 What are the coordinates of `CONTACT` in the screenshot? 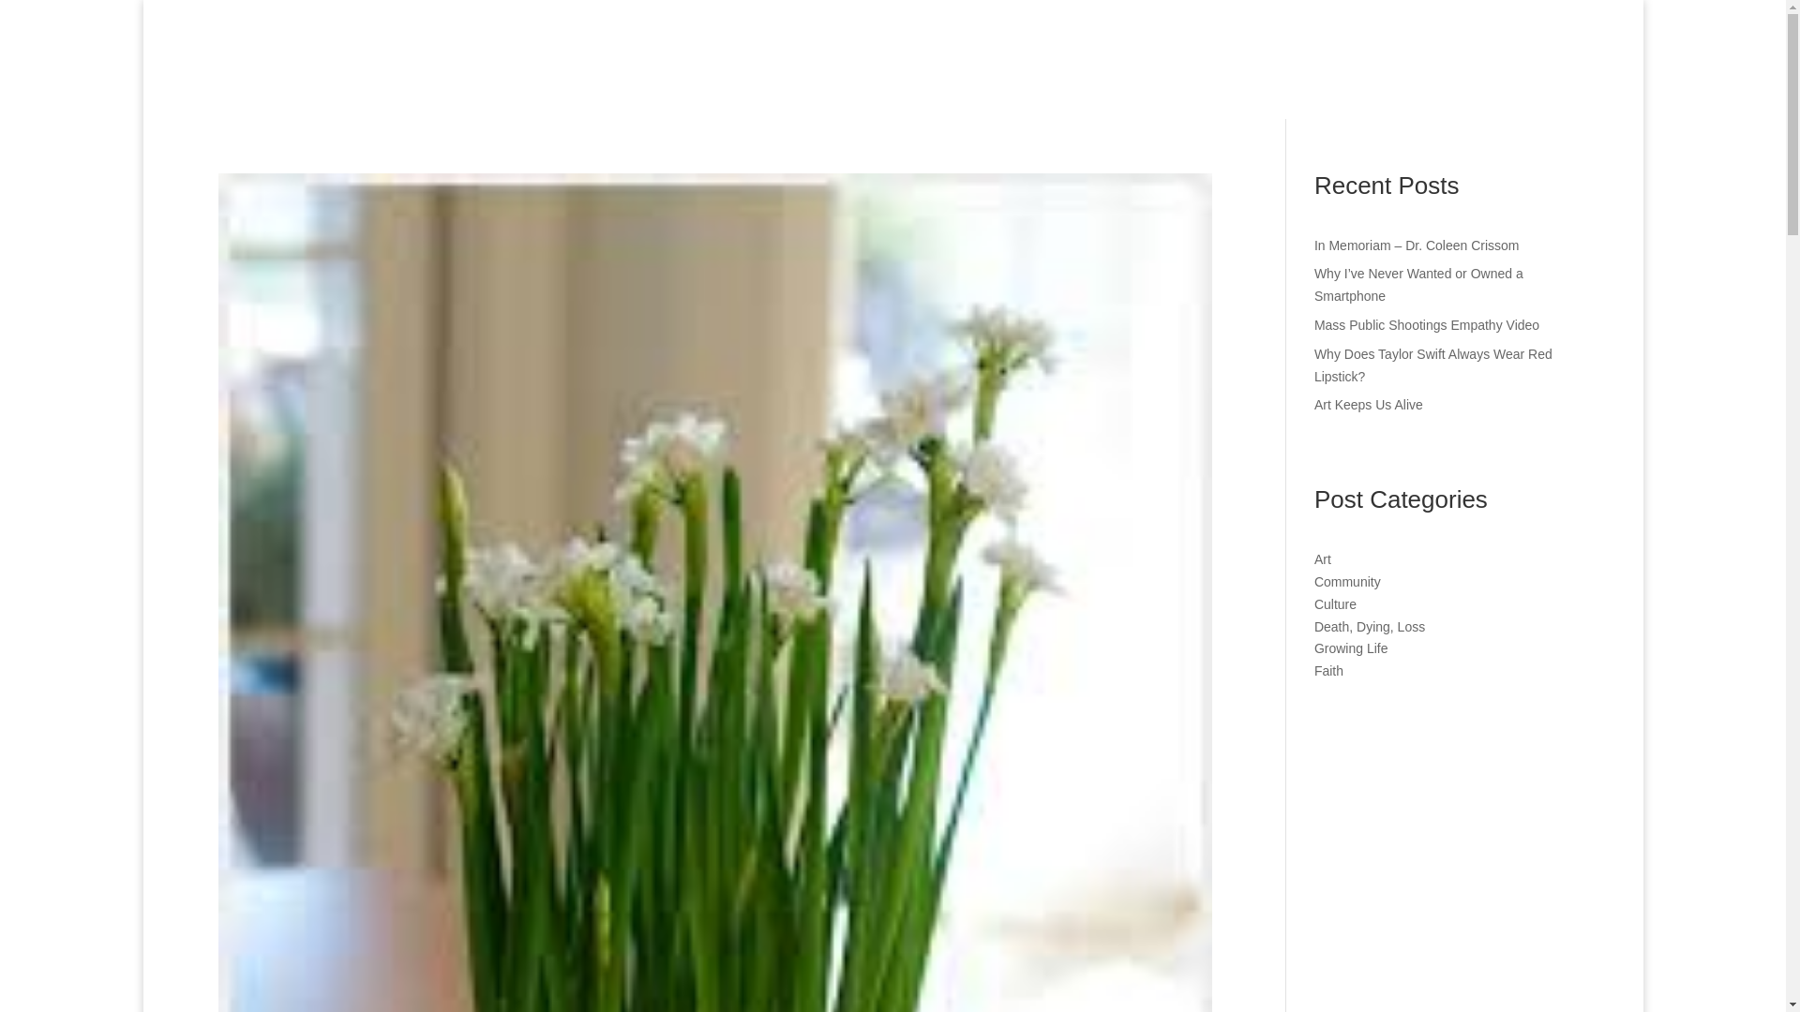 It's located at (1581, 62).